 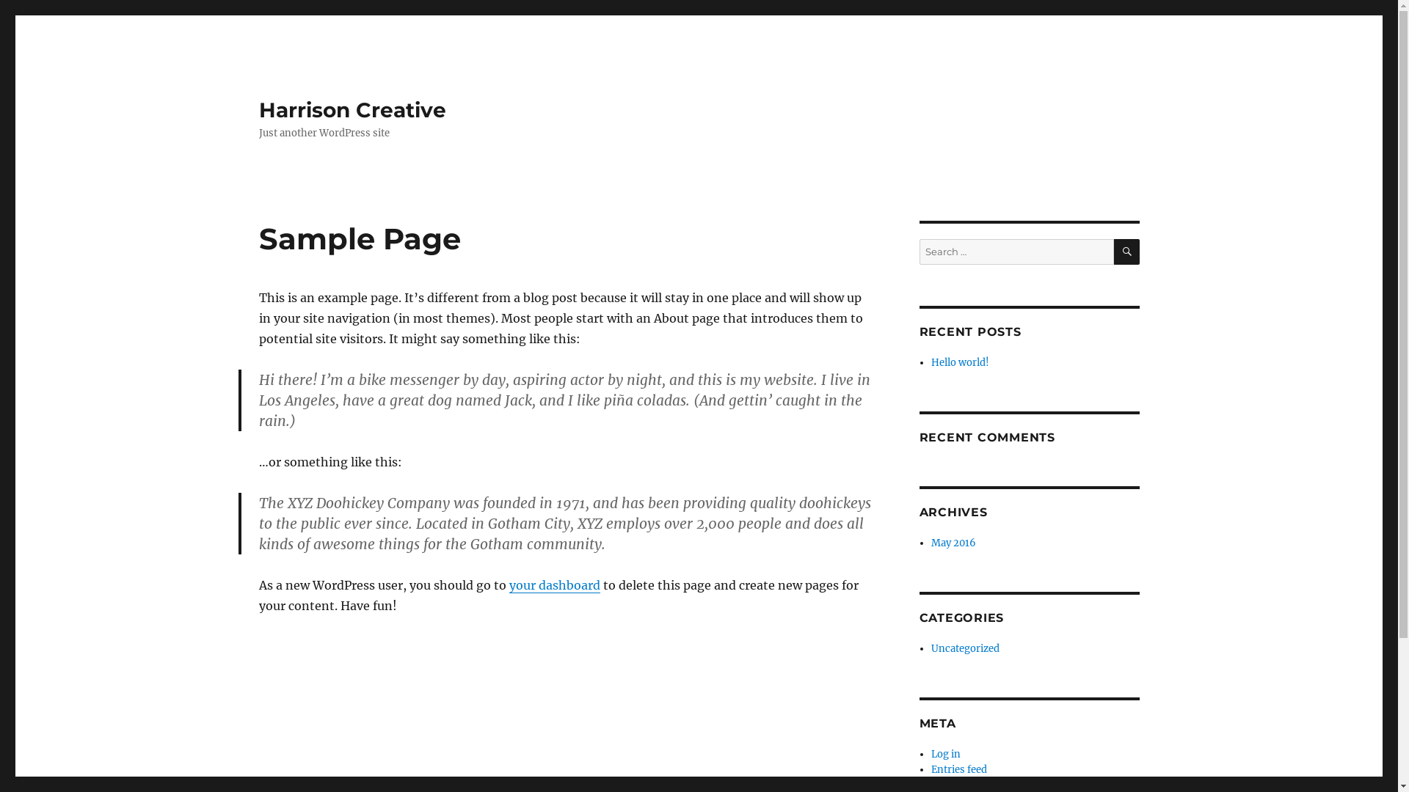 What do you see at coordinates (946, 754) in the screenshot?
I see `Log in` at bounding box center [946, 754].